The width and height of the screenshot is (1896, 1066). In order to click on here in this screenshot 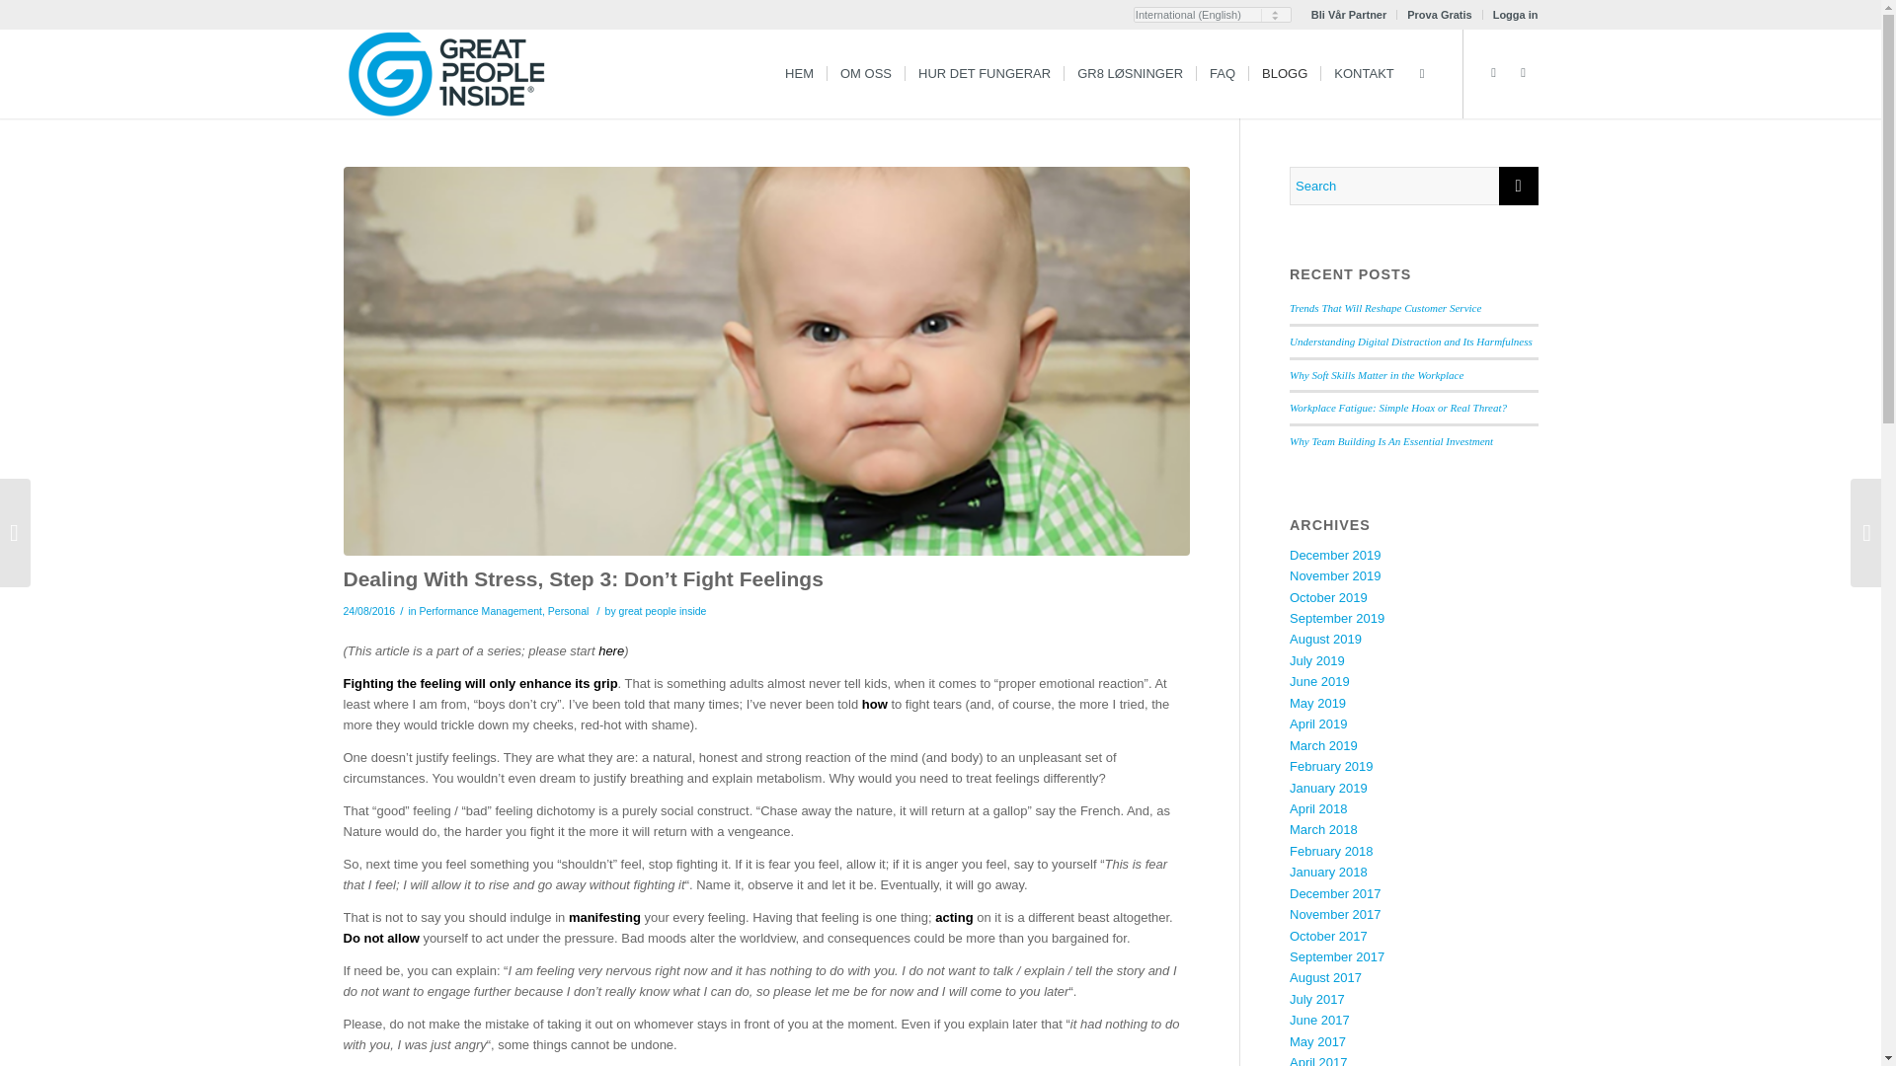, I will do `click(610, 651)`.